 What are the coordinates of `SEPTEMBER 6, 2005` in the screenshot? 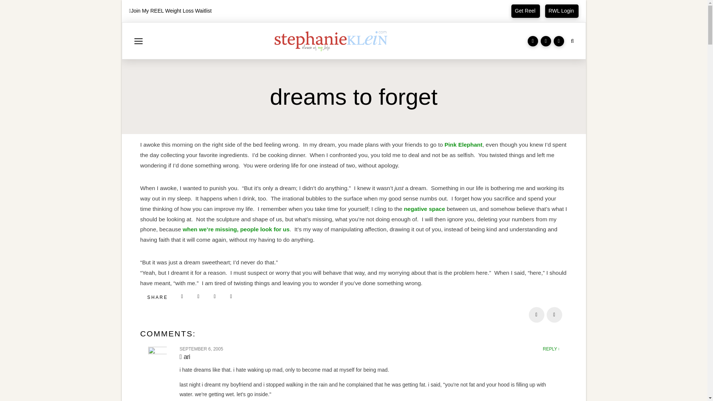 It's located at (201, 349).